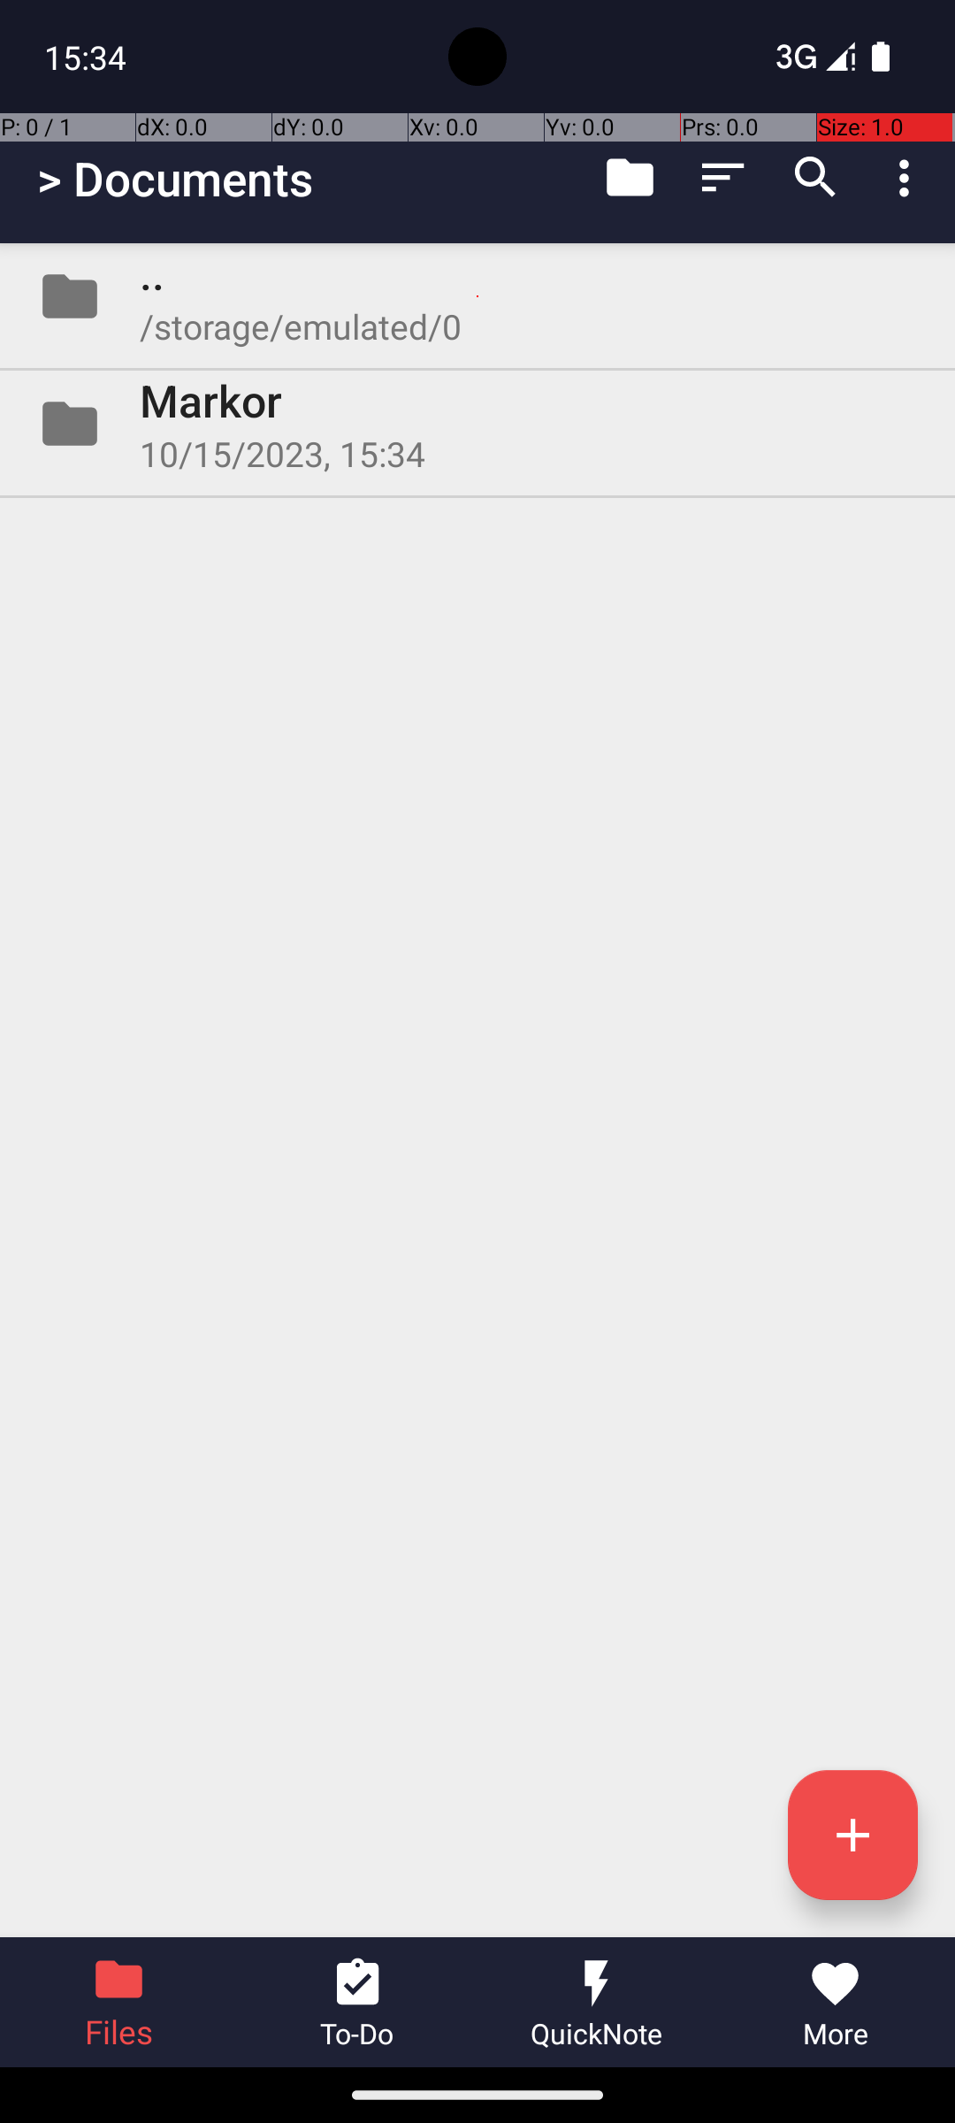 Image resolution: width=955 pixels, height=2123 pixels. What do you see at coordinates (175, 179) in the screenshot?
I see `> Documents` at bounding box center [175, 179].